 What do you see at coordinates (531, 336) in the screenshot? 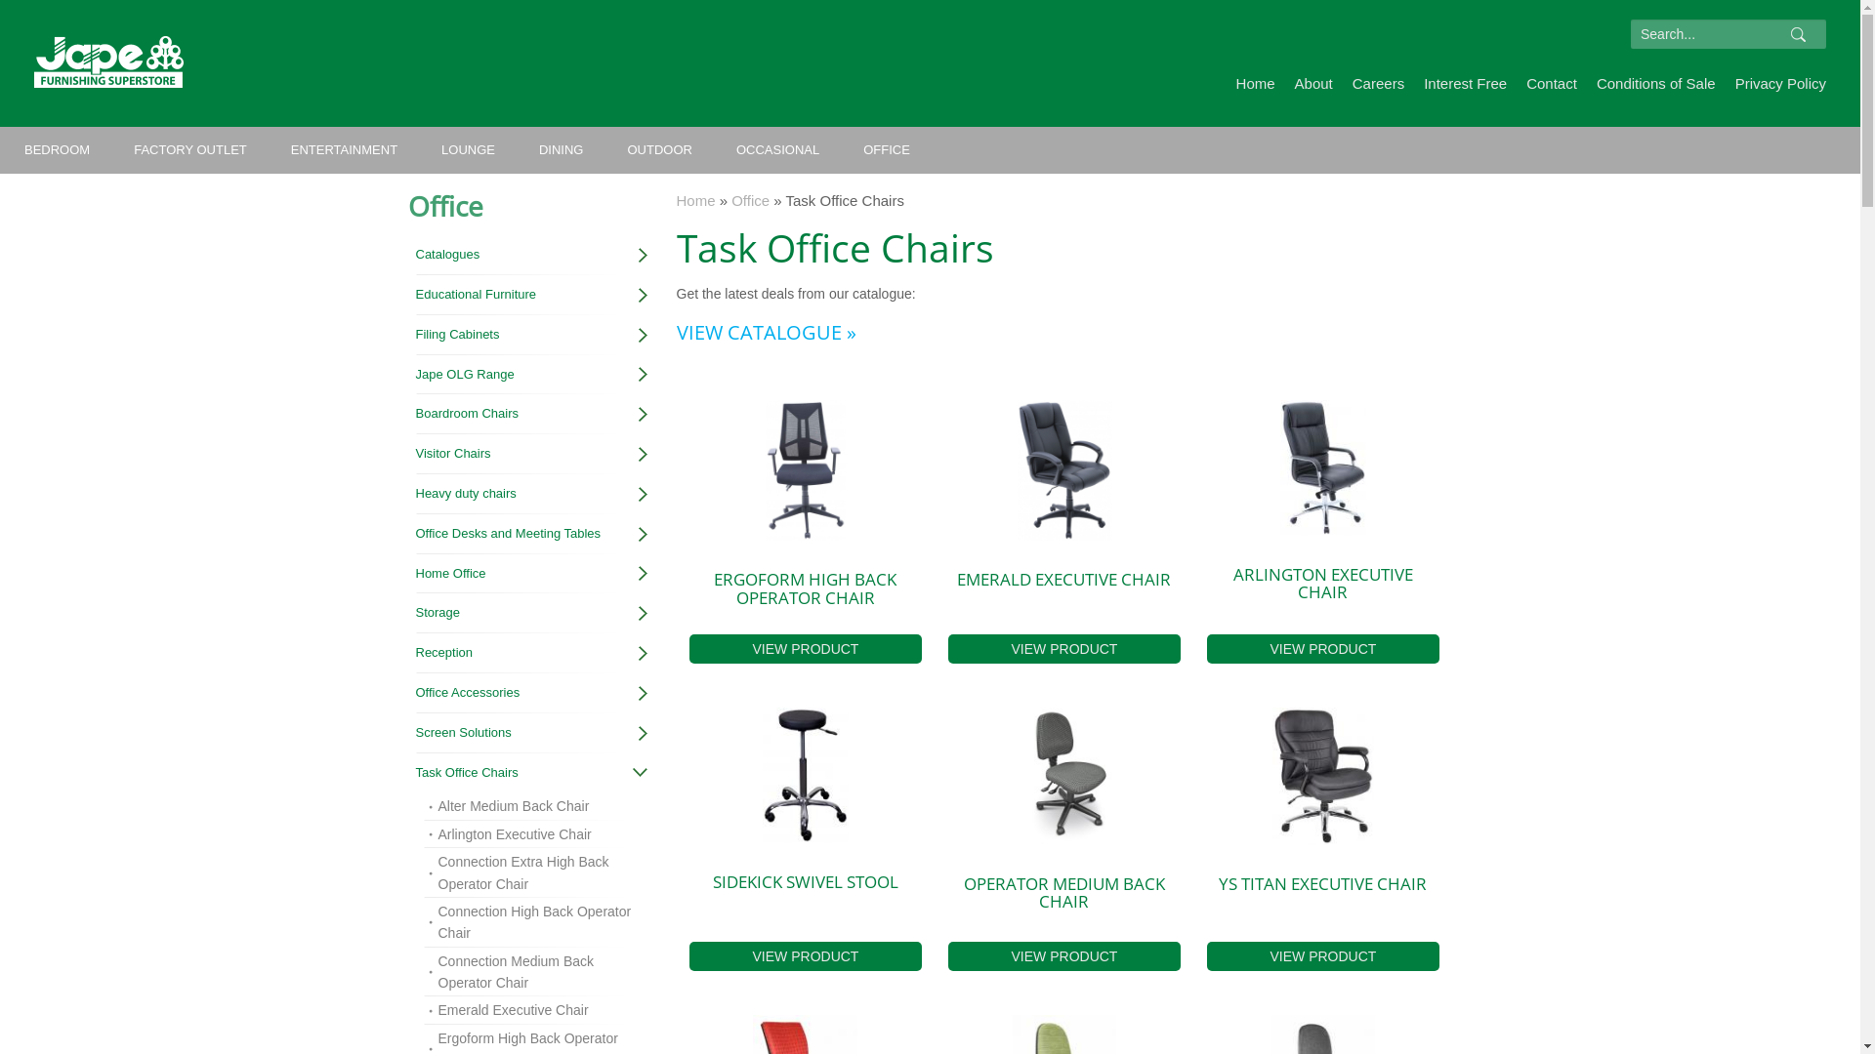
I see `Filing Cabinets` at bounding box center [531, 336].